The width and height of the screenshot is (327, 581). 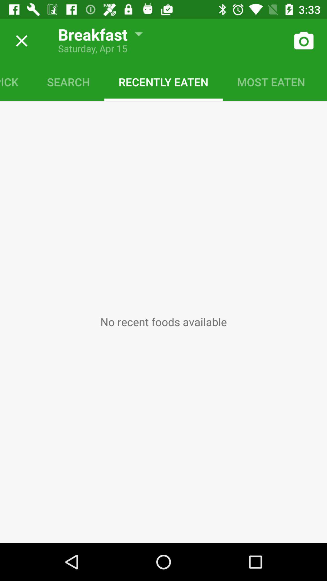 I want to click on flip to the search icon, so click(x=68, y=82).